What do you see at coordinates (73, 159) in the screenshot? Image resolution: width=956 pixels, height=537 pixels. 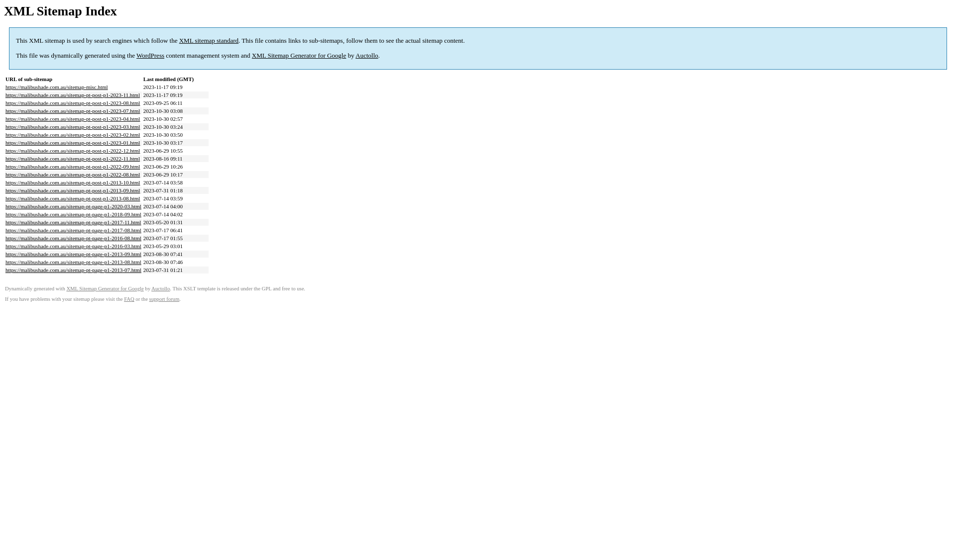 I see `https://malibushade.com.au/sitemap-pt-post-p1-2022-11.html` at bounding box center [73, 159].